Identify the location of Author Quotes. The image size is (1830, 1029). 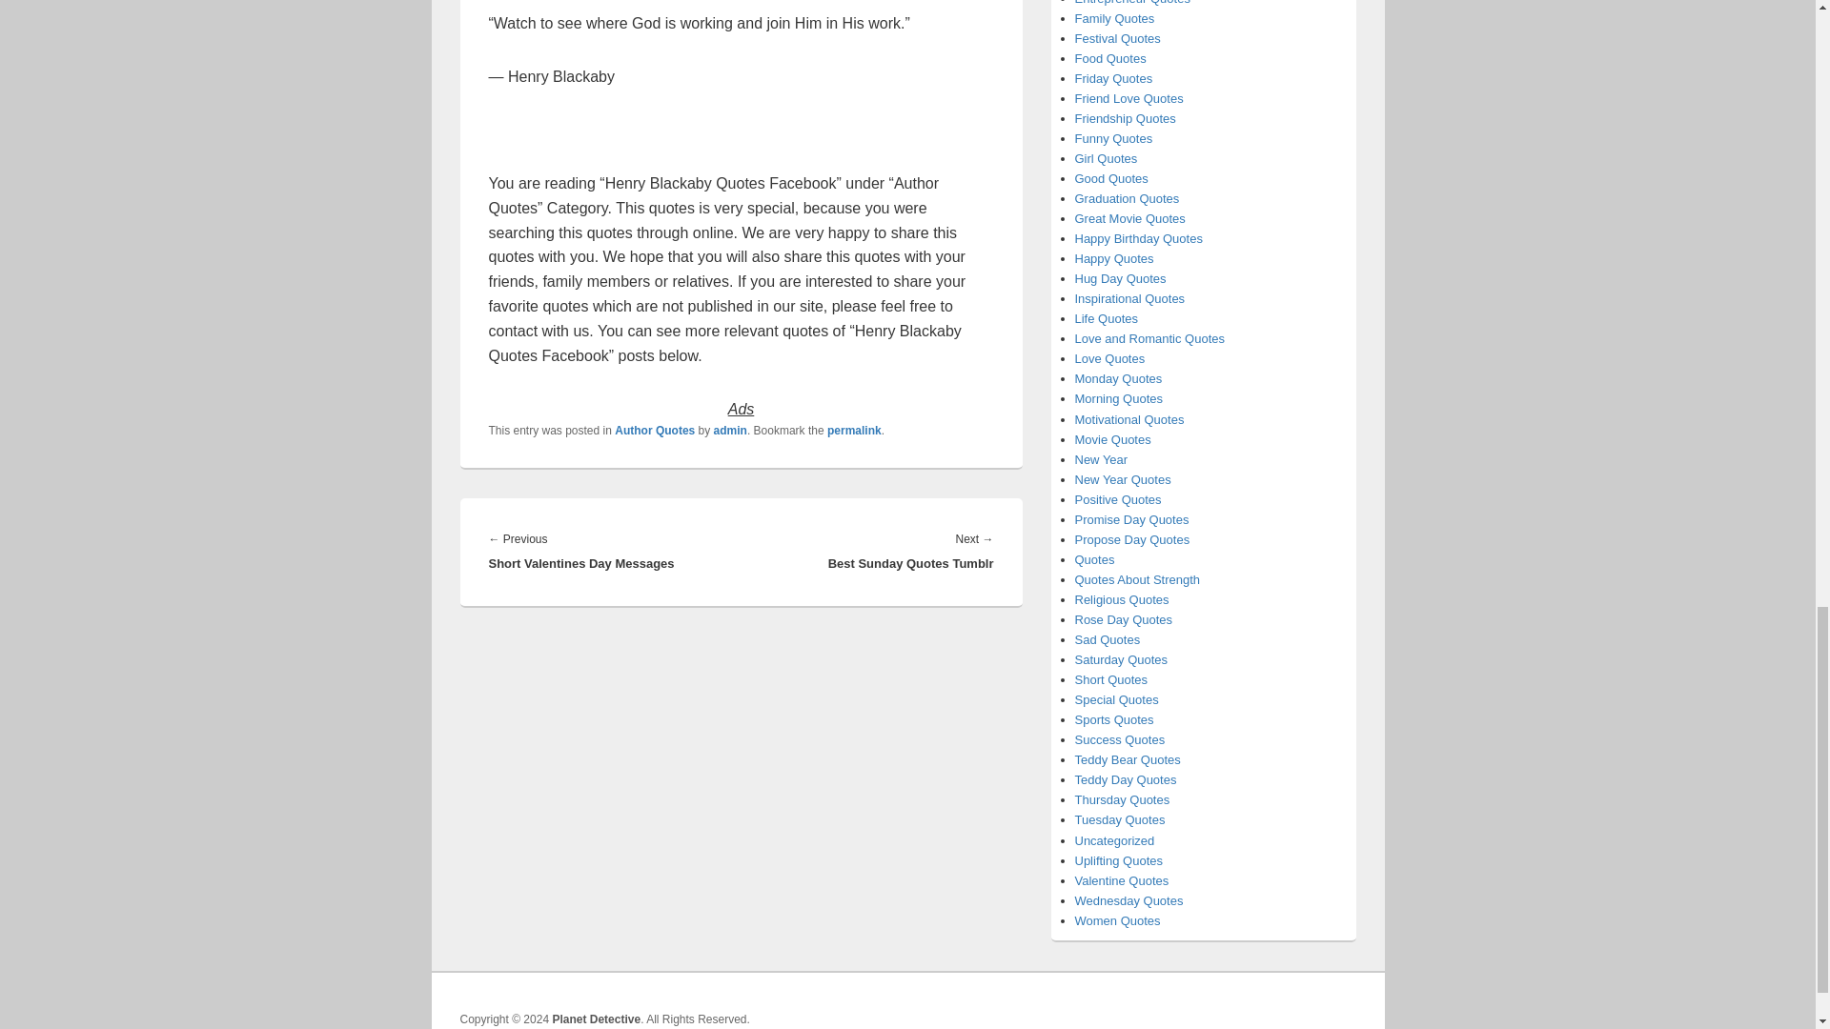
(655, 431).